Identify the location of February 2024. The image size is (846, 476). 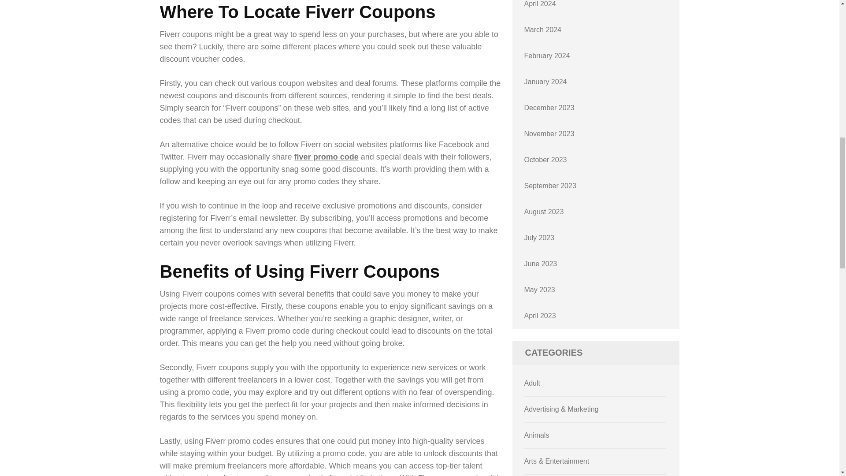
(547, 56).